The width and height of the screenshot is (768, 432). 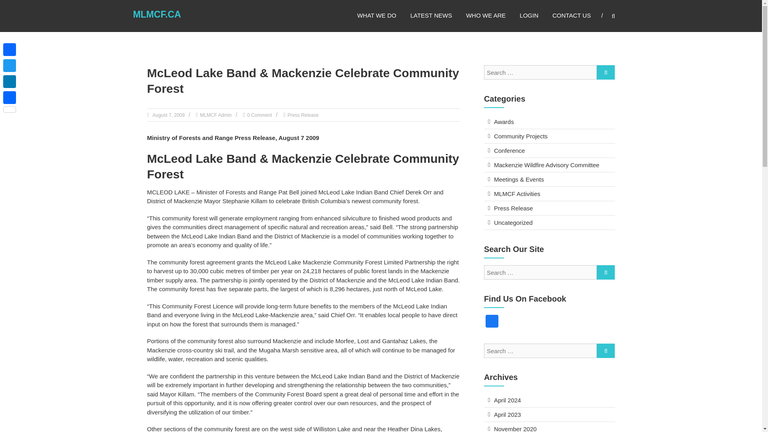 I want to click on WHO WE ARE, so click(x=486, y=15).